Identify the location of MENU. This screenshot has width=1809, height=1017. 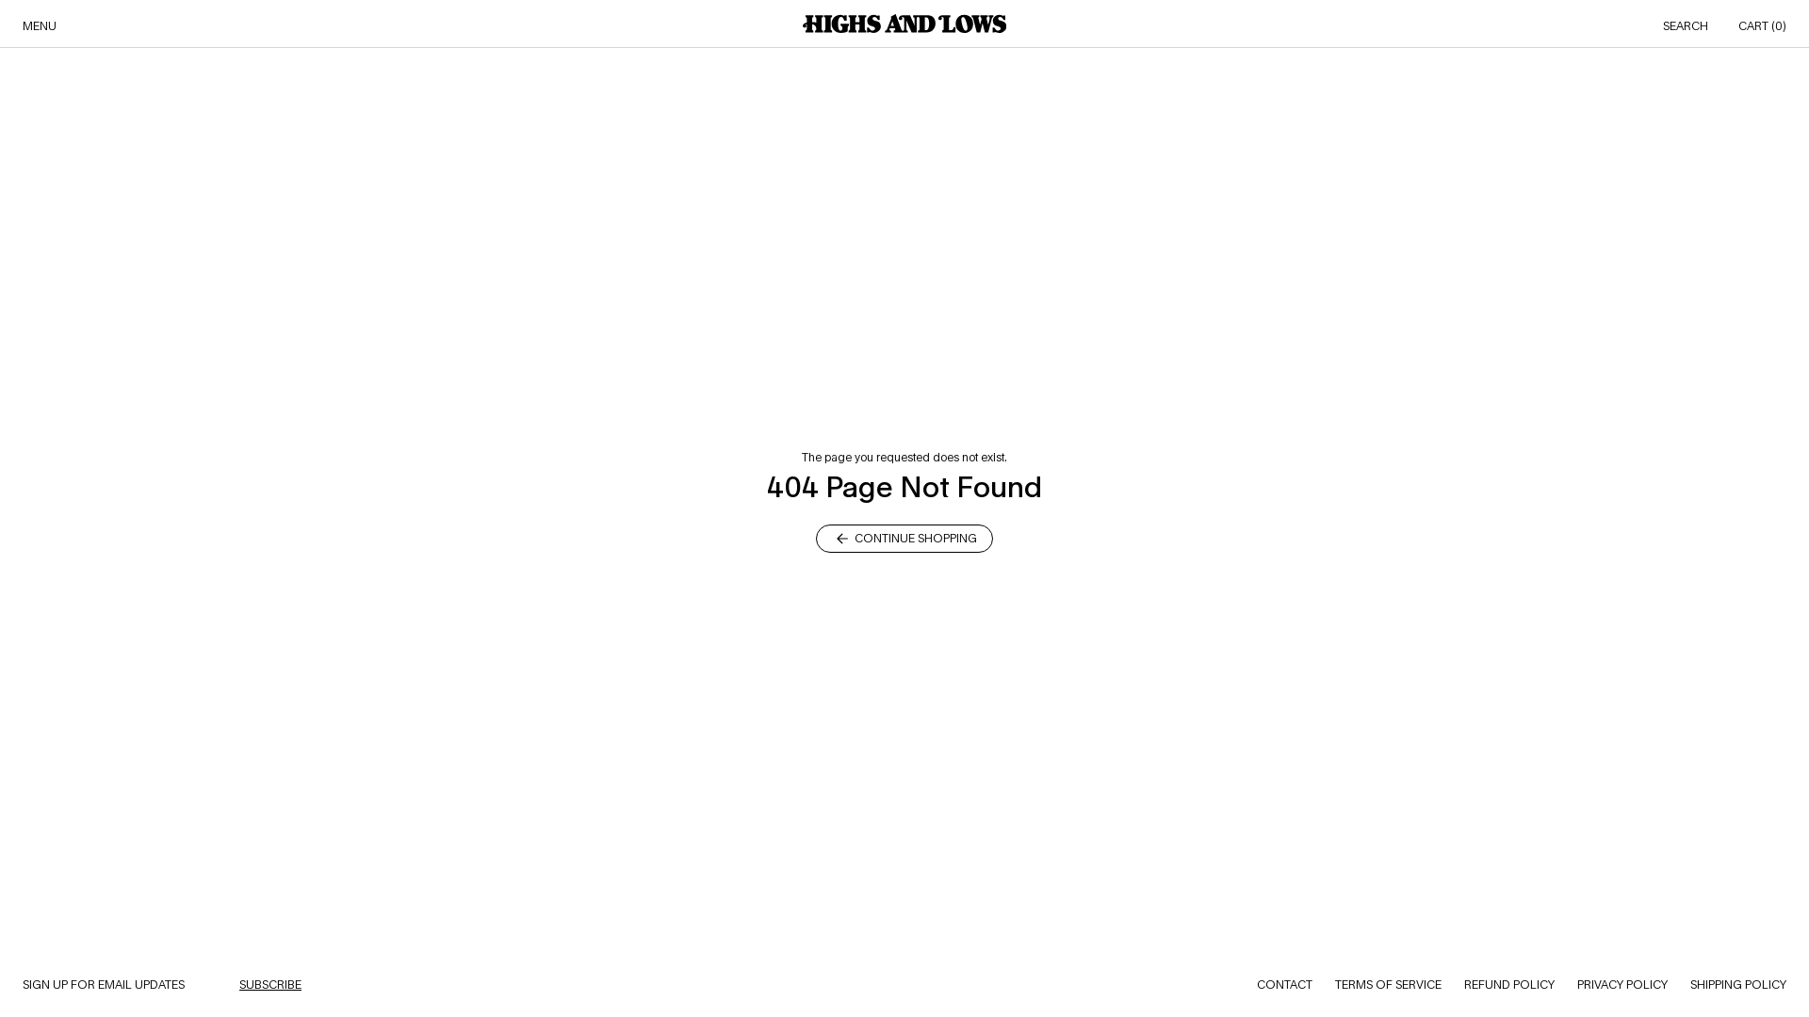
(40, 26).